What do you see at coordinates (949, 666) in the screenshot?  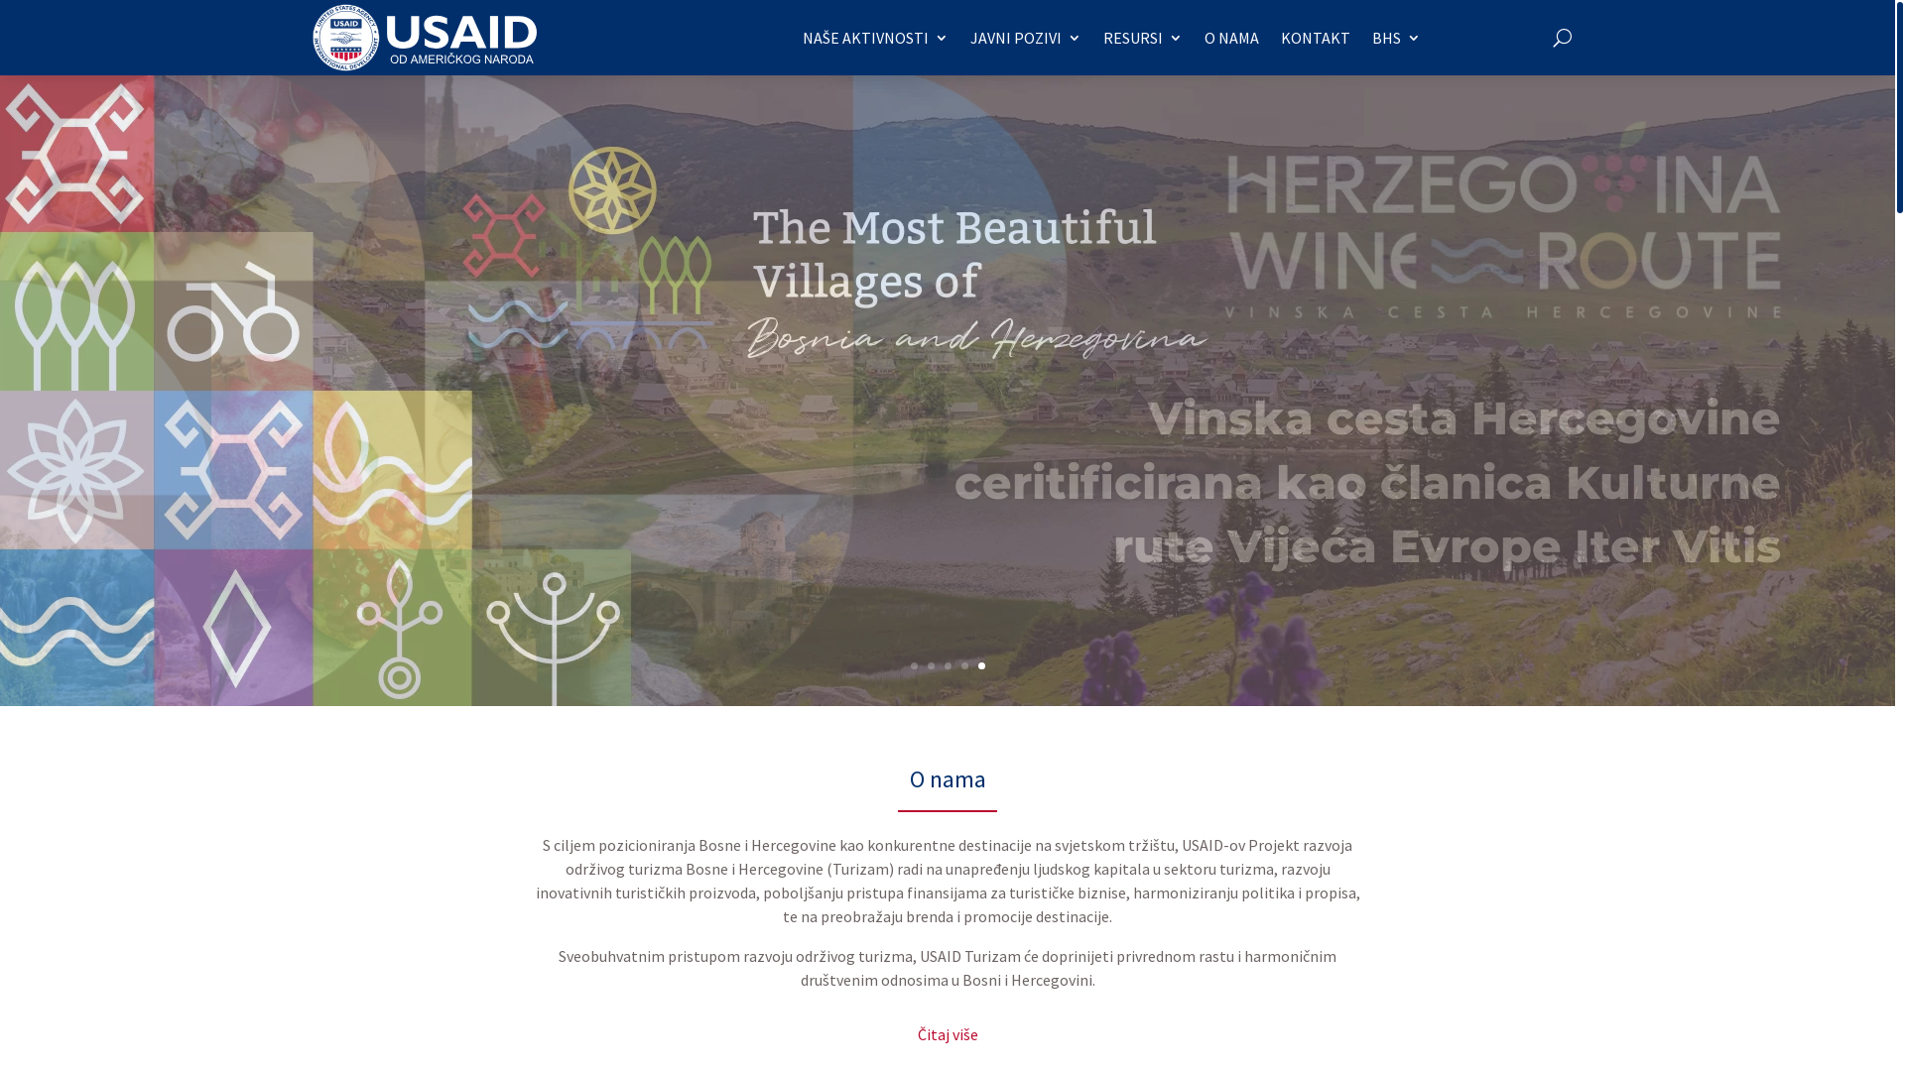 I see `3` at bounding box center [949, 666].